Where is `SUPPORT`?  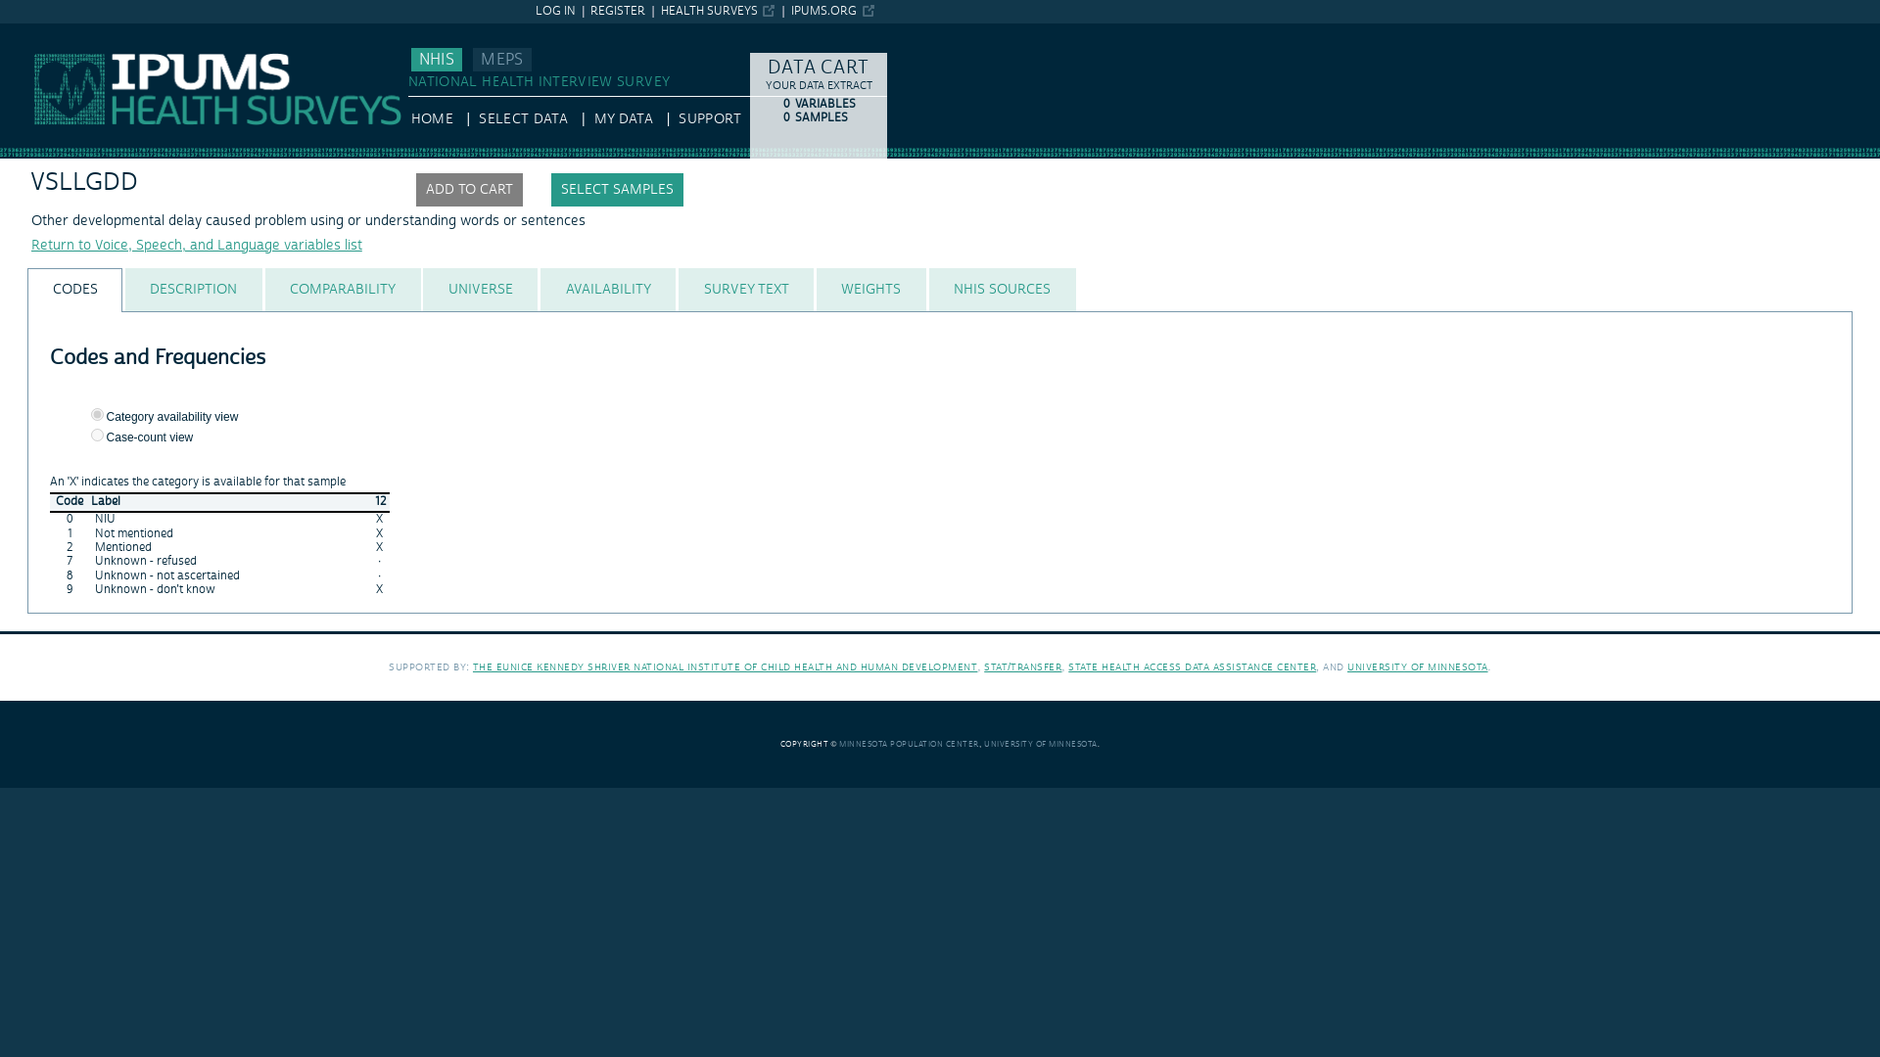
SUPPORT is located at coordinates (709, 119).